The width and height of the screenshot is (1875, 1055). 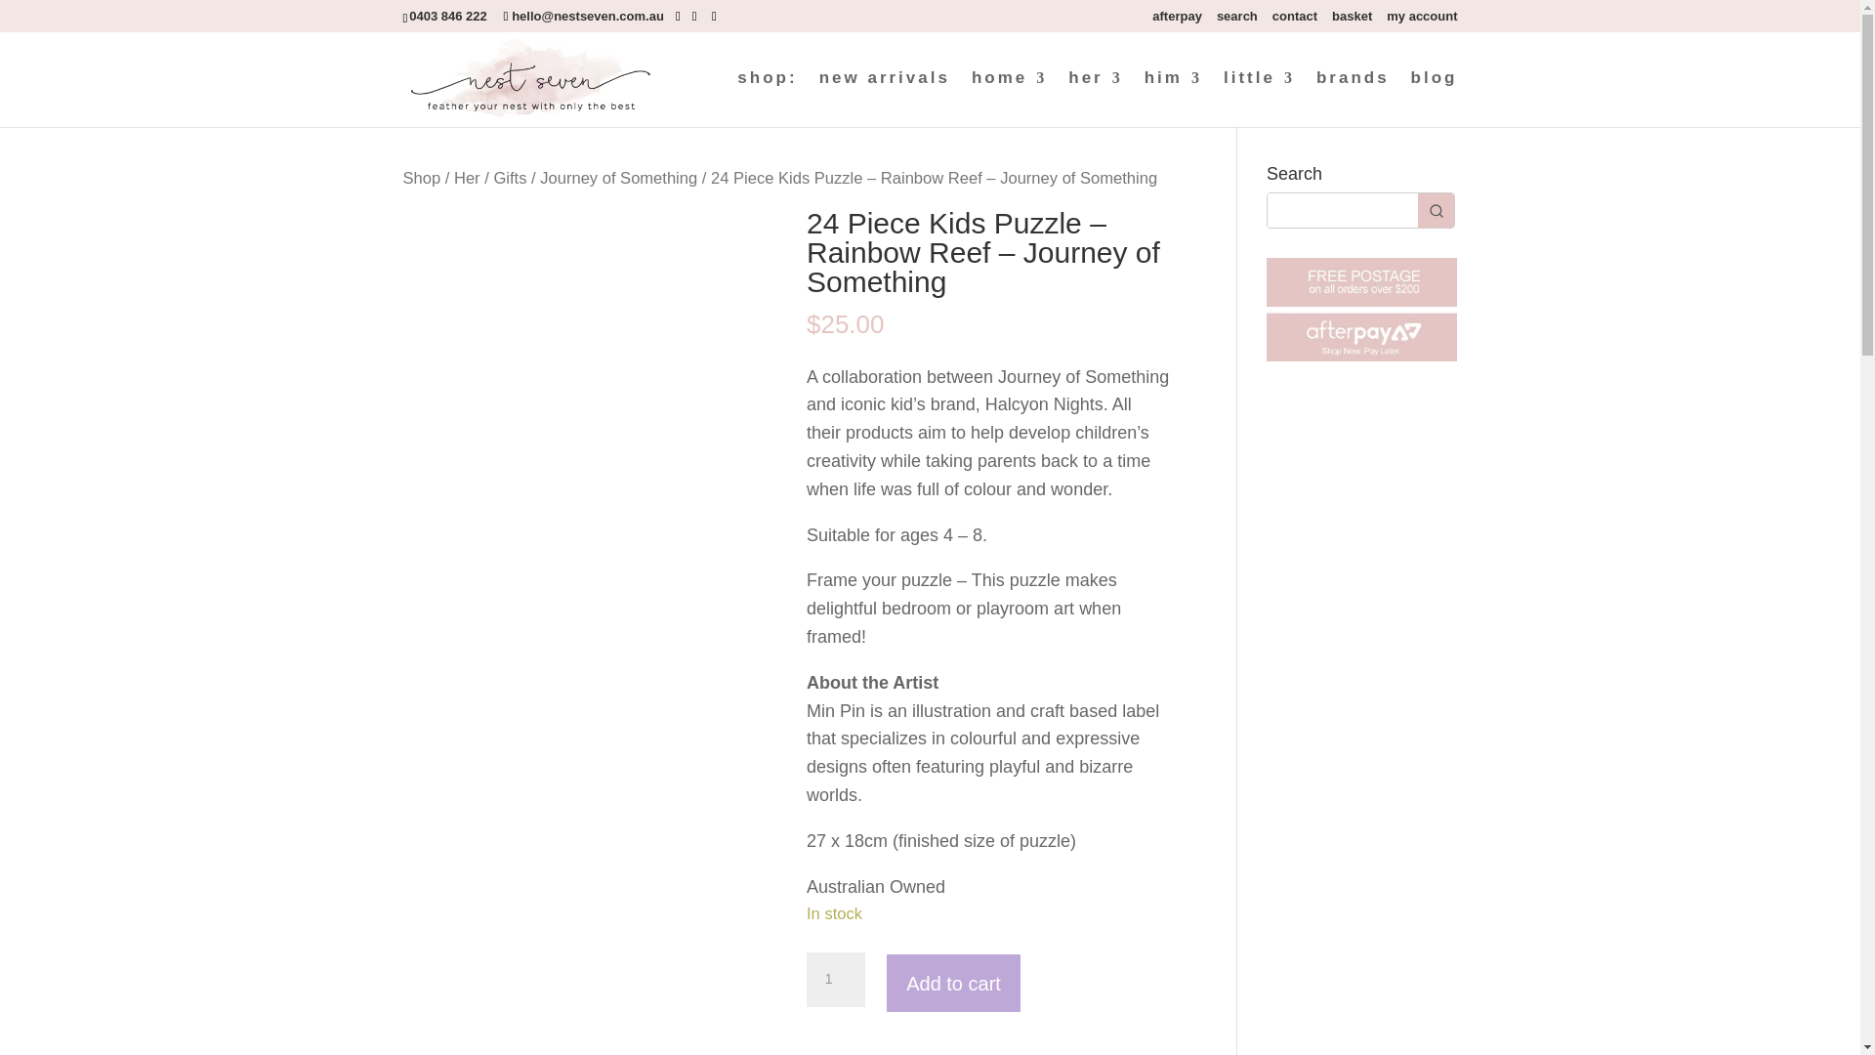 What do you see at coordinates (835, 980) in the screenshot?
I see `1` at bounding box center [835, 980].